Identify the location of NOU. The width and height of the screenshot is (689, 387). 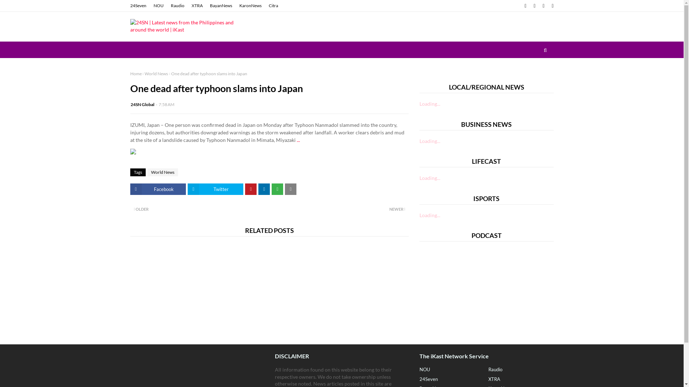
(452, 370).